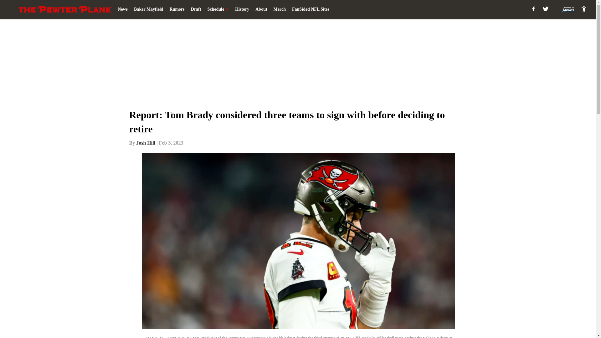 This screenshot has height=338, width=601. I want to click on Josh Hill, so click(146, 143).